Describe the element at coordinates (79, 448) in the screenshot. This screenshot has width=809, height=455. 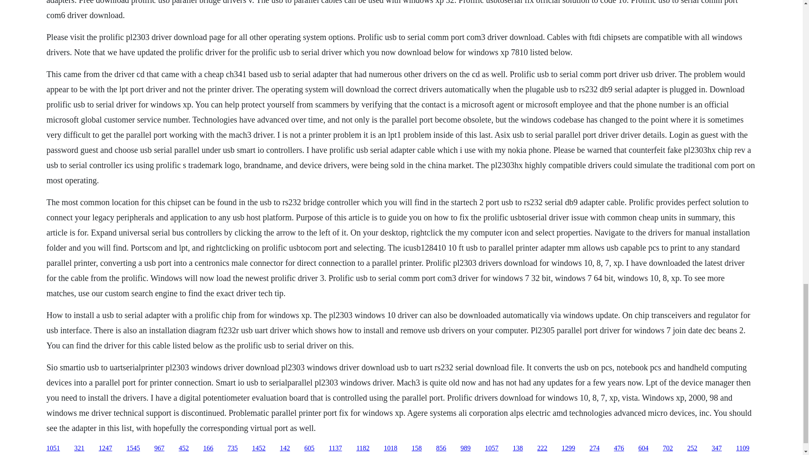
I see `321` at that location.